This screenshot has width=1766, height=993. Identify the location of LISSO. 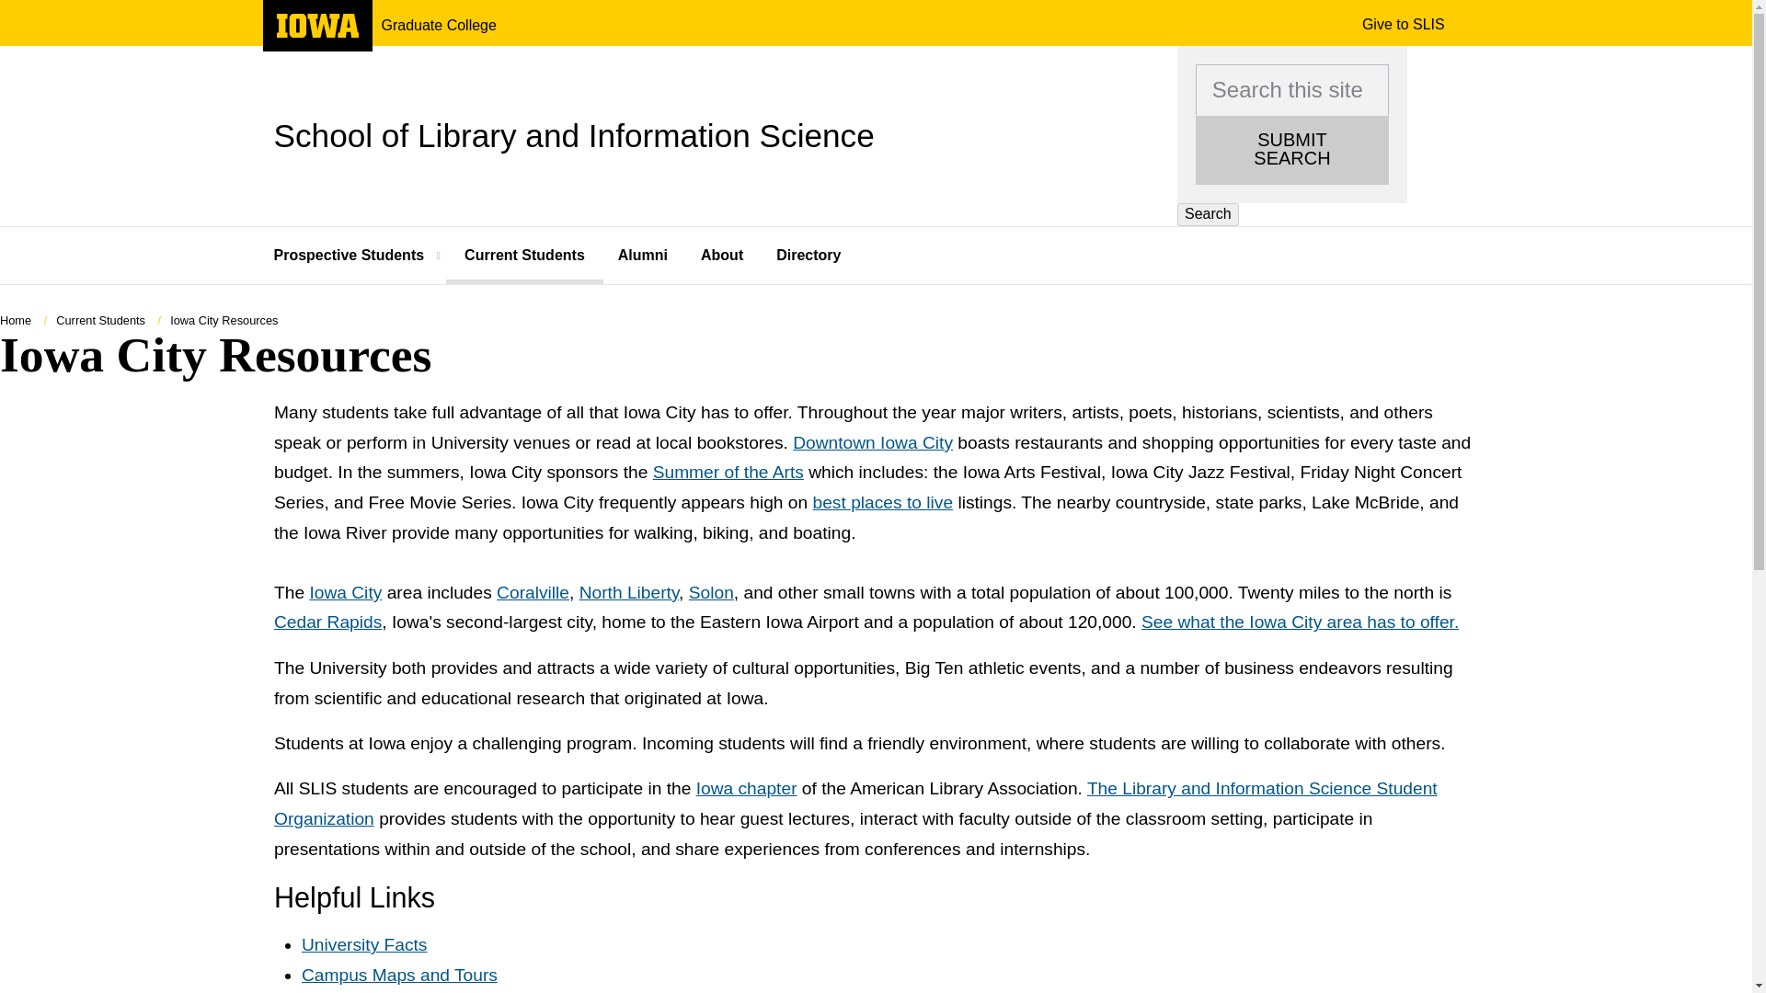
(855, 804).